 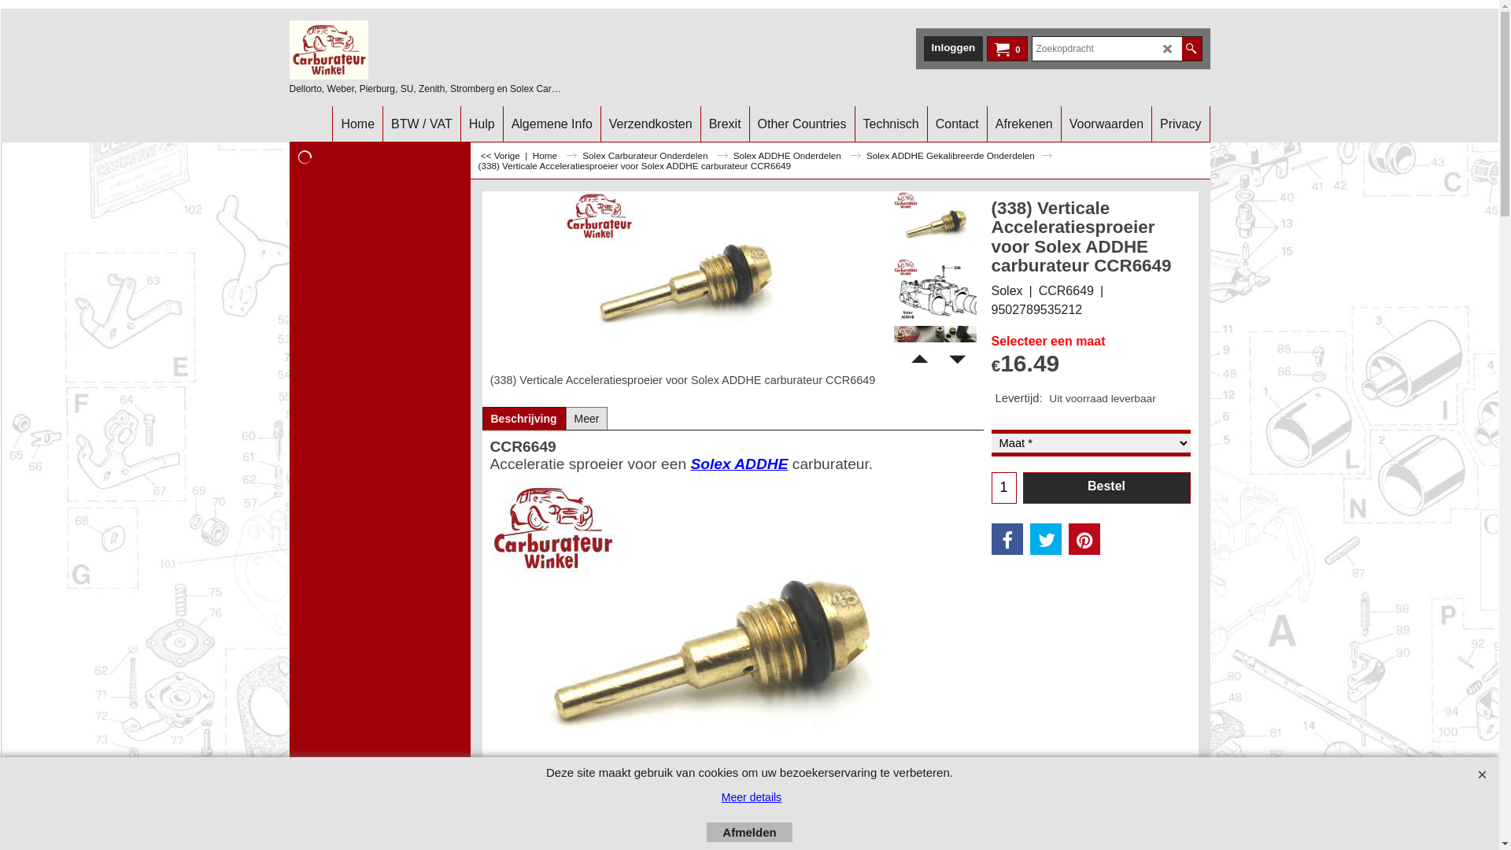 I want to click on Technisch, so click(x=891, y=124).